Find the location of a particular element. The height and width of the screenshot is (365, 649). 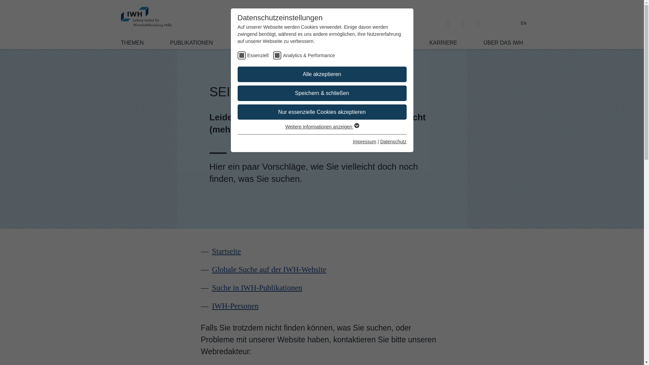

absenden is located at coordinates (367, 362).